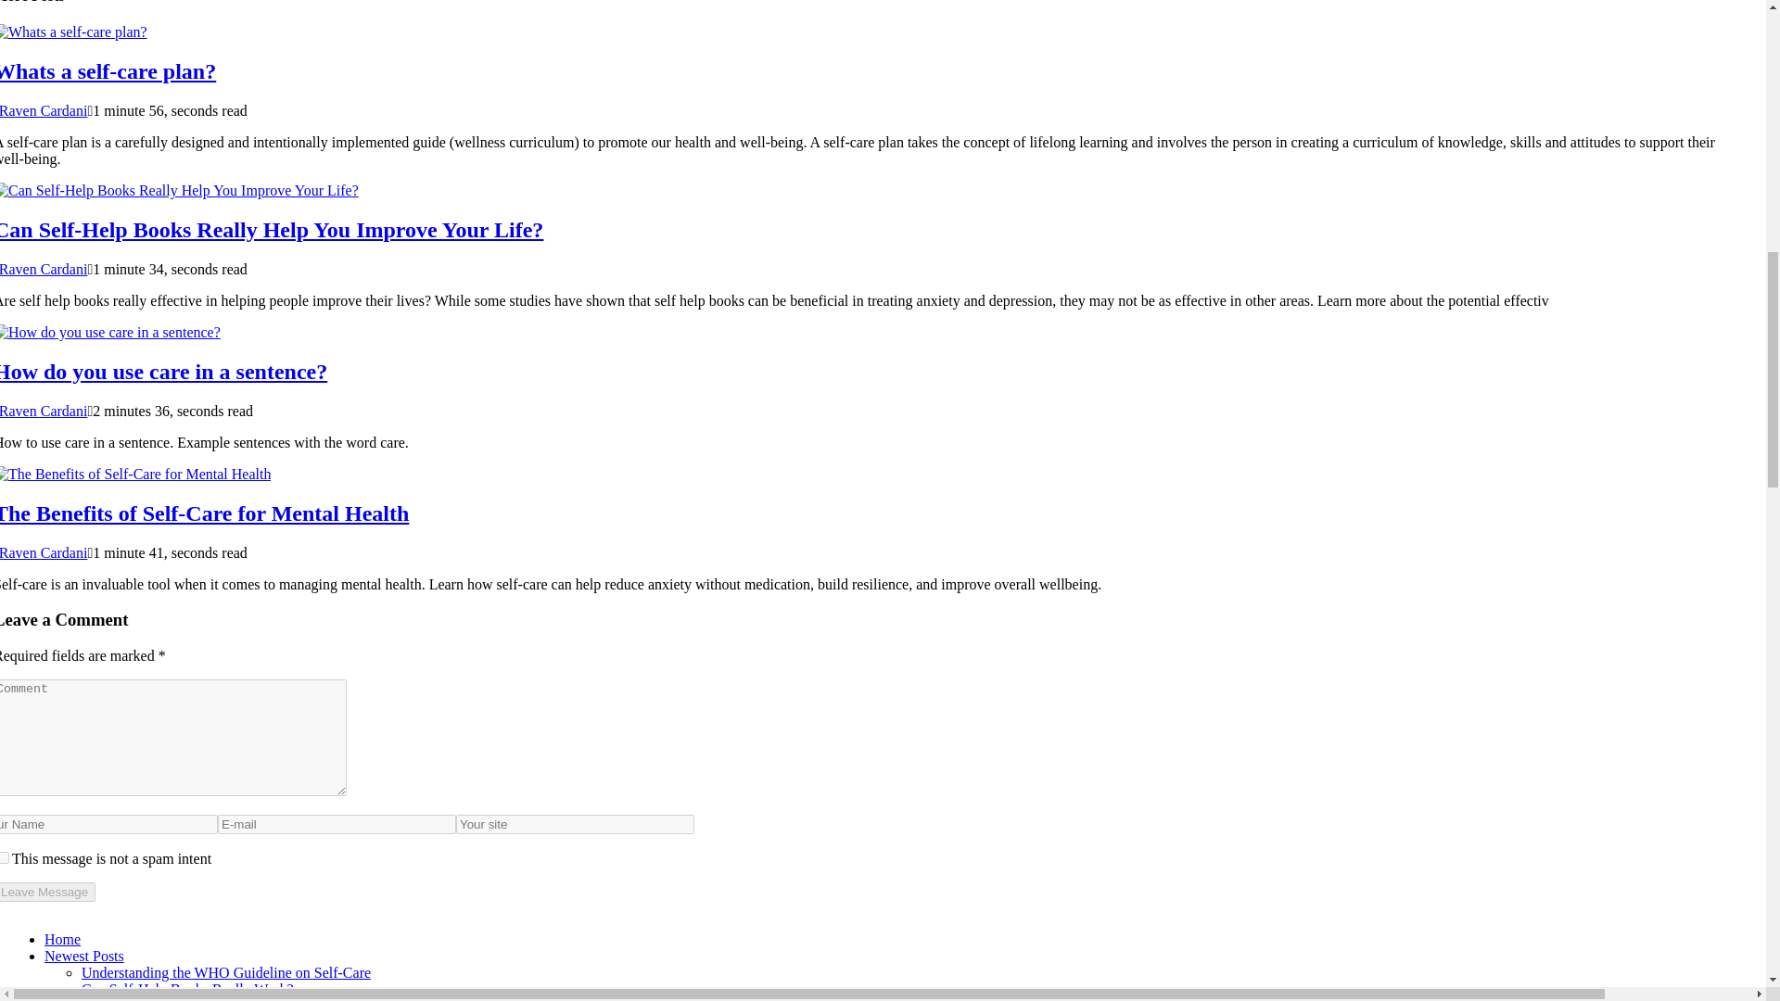 This screenshot has height=1001, width=1780. I want to click on Understanding the WHO Guideline on Self-Care, so click(226, 973).